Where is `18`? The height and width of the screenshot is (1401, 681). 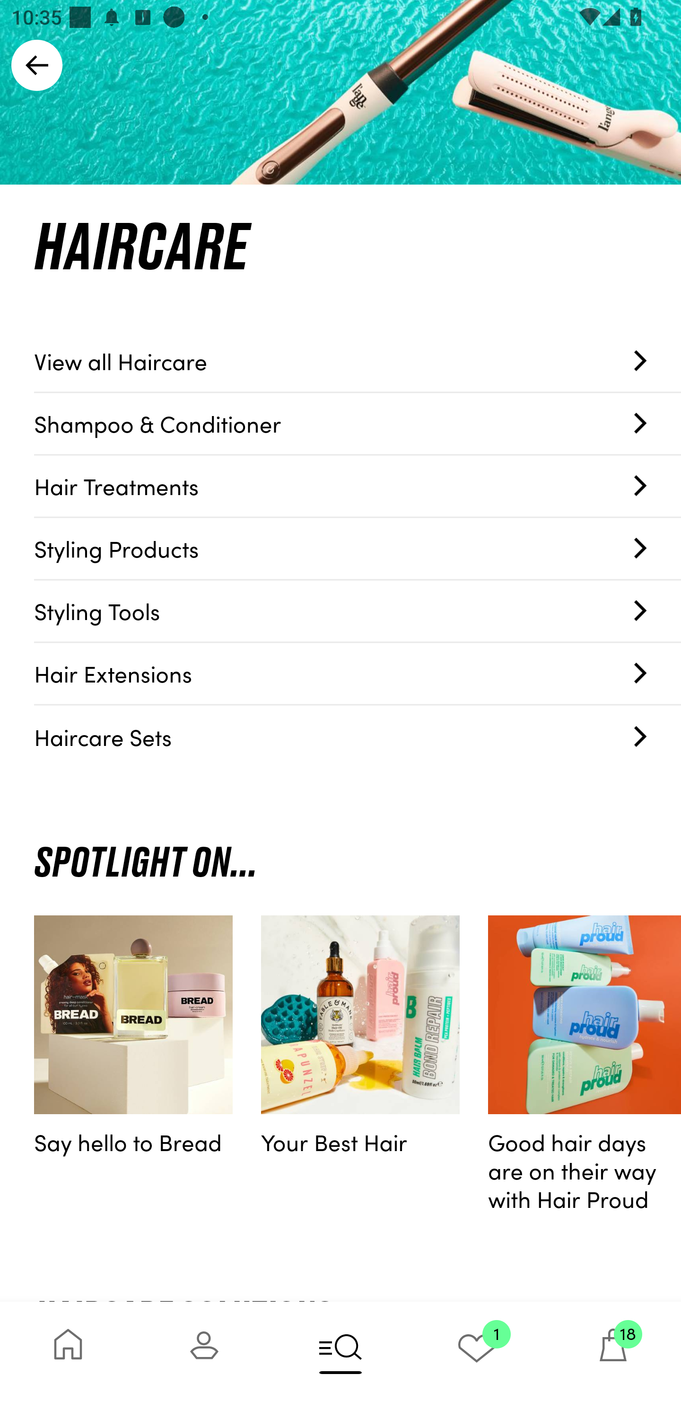 18 is located at coordinates (613, 1351).